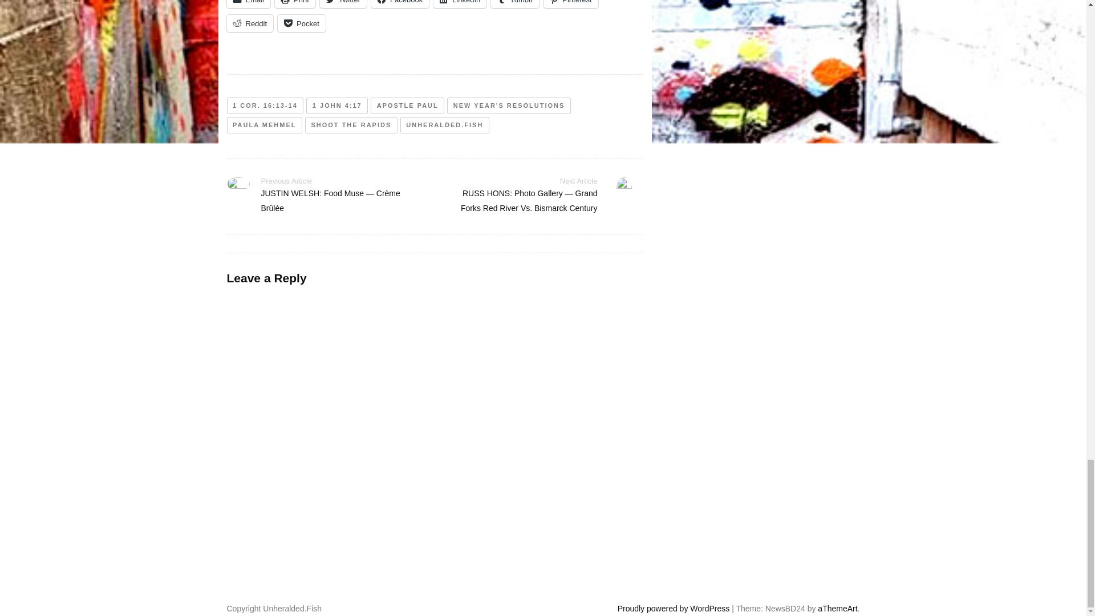 This screenshot has width=1095, height=616. What do you see at coordinates (460, 4) in the screenshot?
I see `LinkedIn` at bounding box center [460, 4].